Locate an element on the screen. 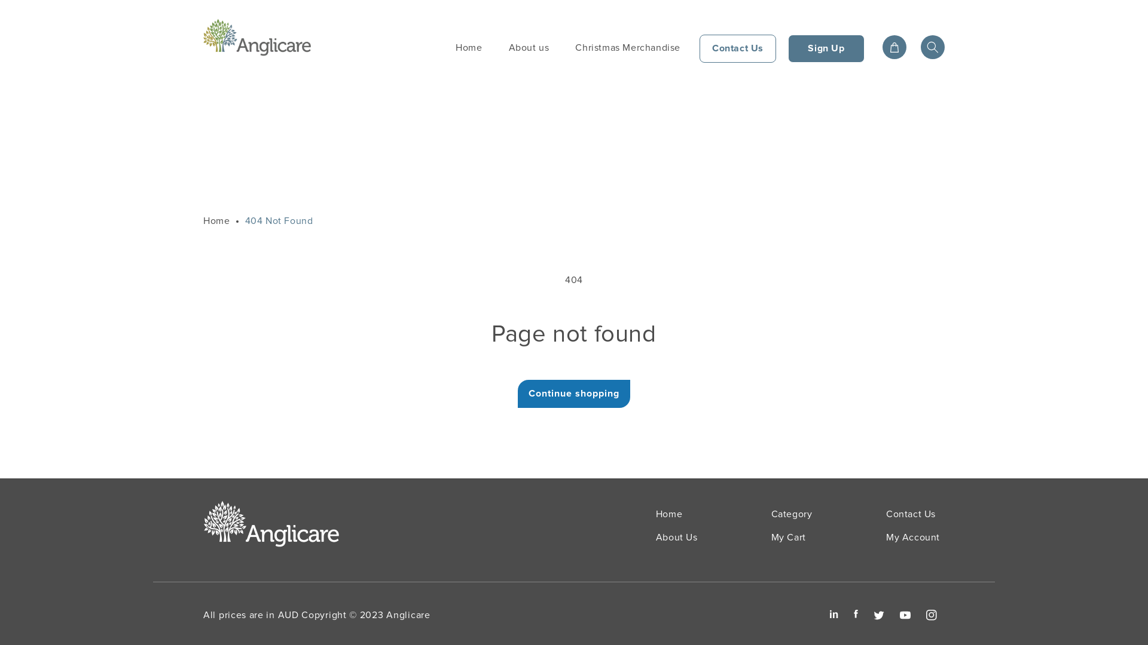 This screenshot has height=645, width=1148. Contact Us is located at coordinates (738, 49).